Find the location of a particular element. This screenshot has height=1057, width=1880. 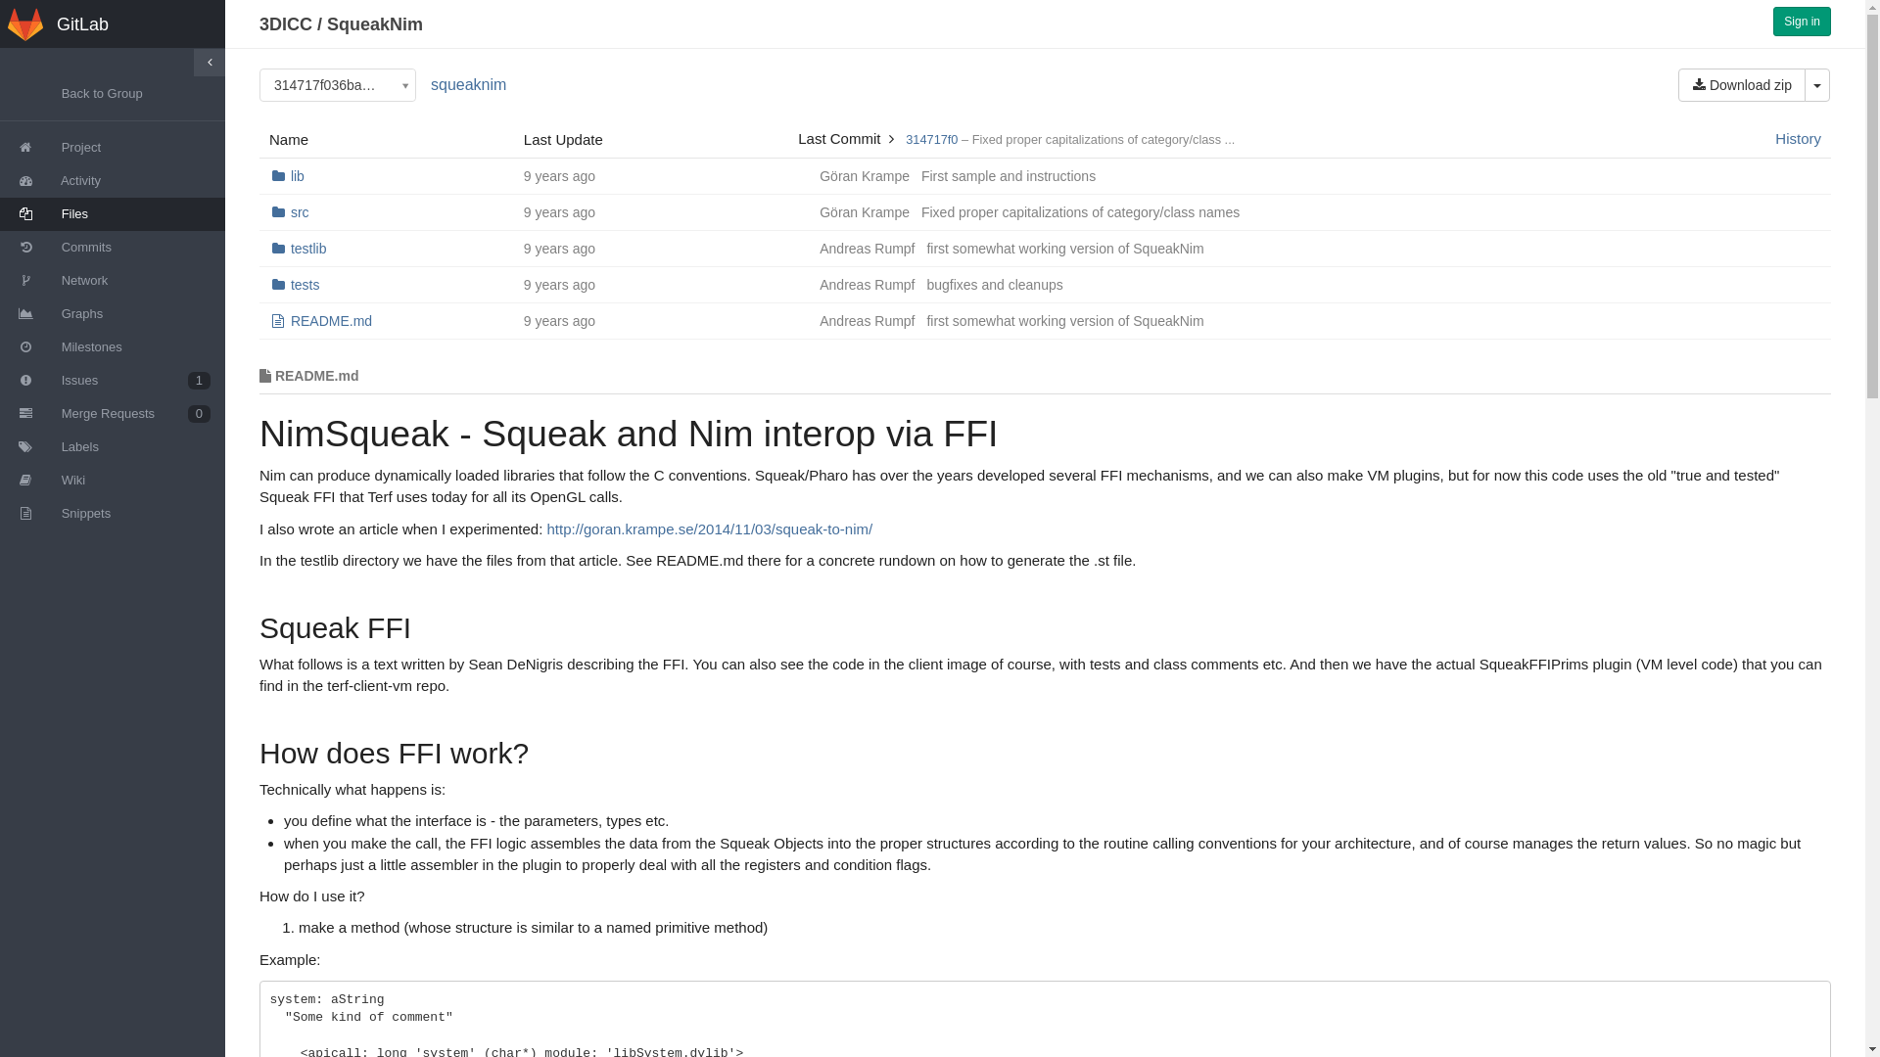

Graphs is located at coordinates (113, 314).